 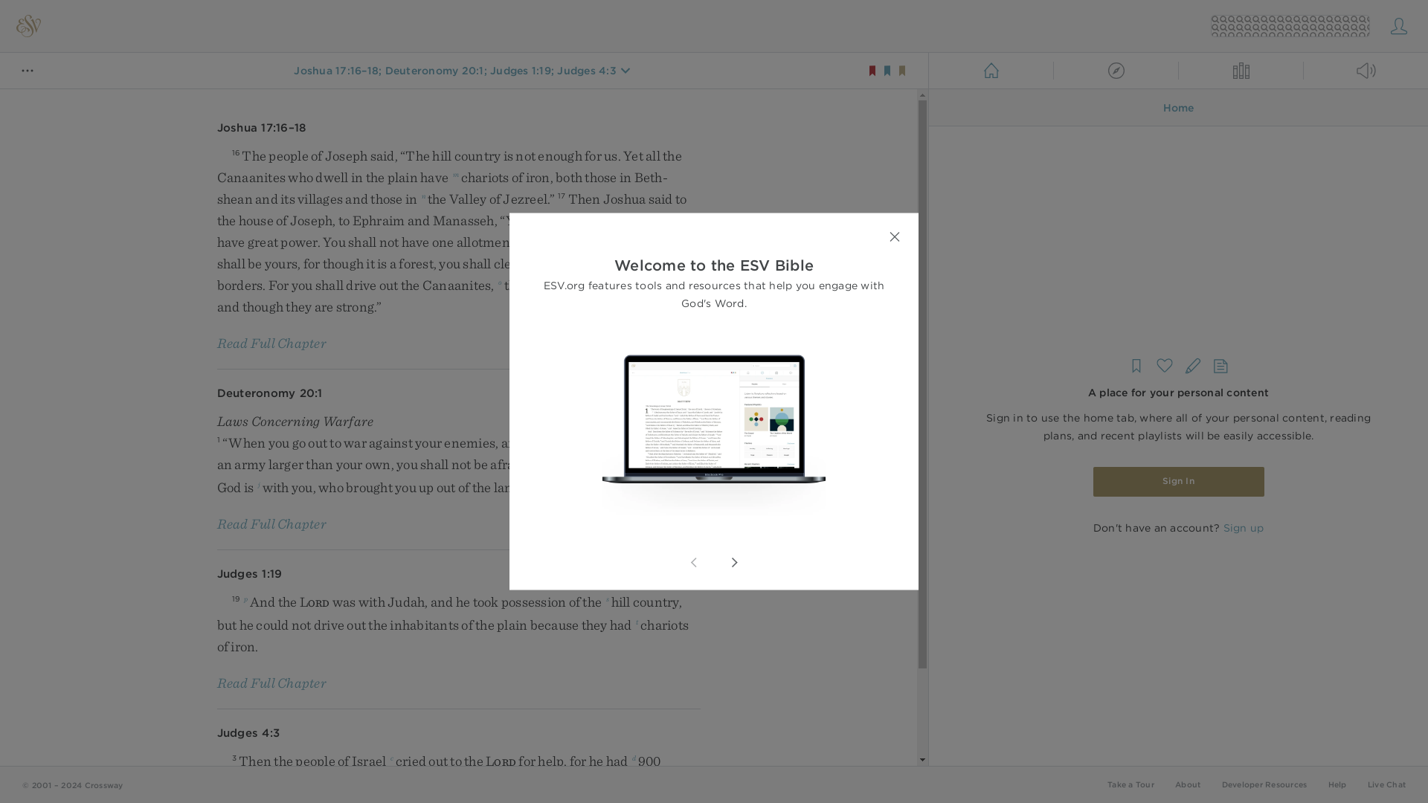 What do you see at coordinates (1263, 784) in the screenshot?
I see `Developer Resources` at bounding box center [1263, 784].